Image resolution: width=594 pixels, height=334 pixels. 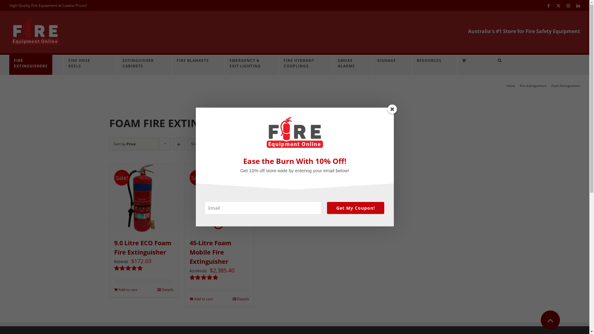 What do you see at coordinates (506, 65) in the screenshot?
I see `Search` at bounding box center [506, 65].